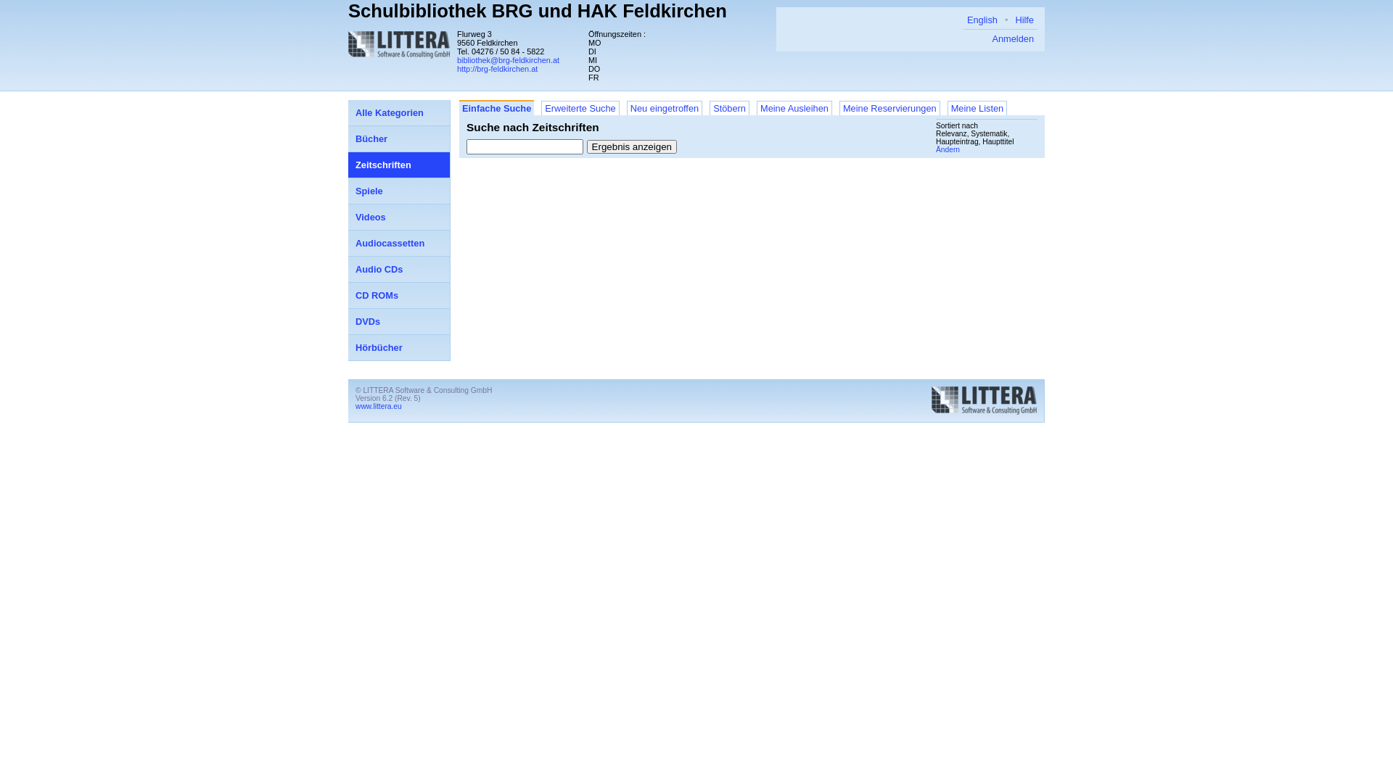 The width and height of the screenshot is (1393, 783). What do you see at coordinates (1024, 20) in the screenshot?
I see `Hilfe` at bounding box center [1024, 20].